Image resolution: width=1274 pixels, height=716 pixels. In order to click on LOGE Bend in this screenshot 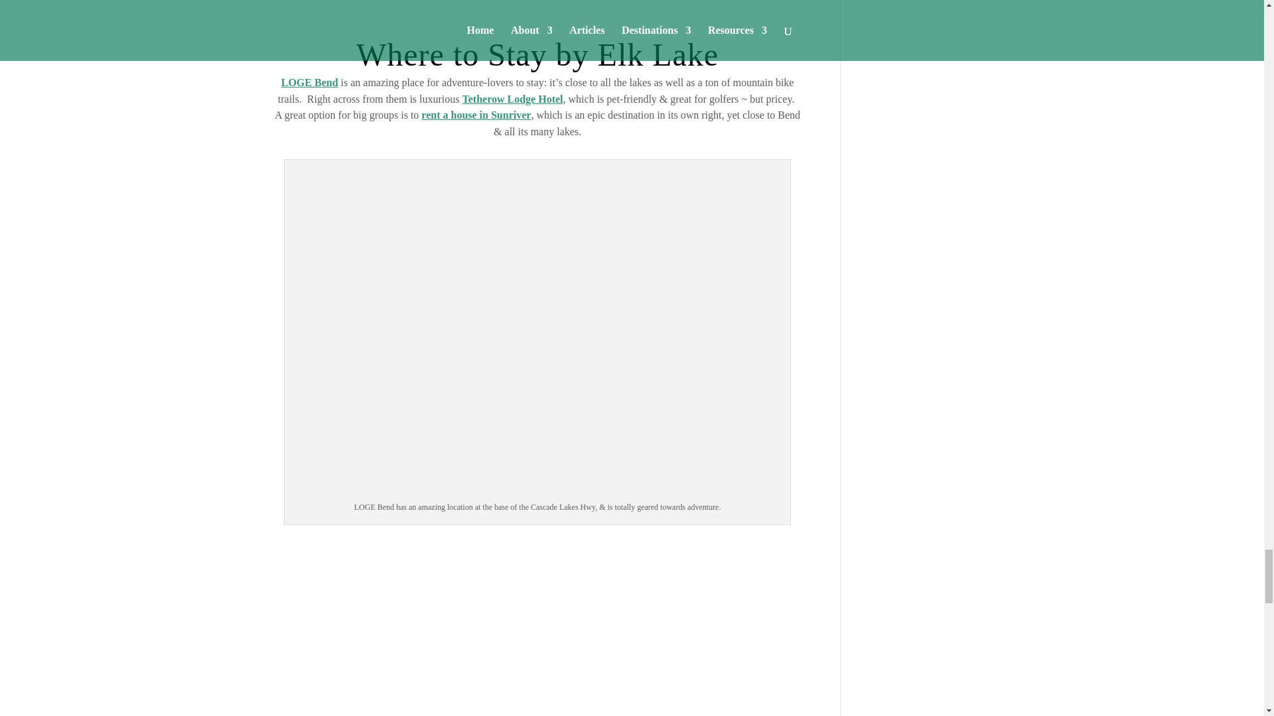, I will do `click(310, 82)`.